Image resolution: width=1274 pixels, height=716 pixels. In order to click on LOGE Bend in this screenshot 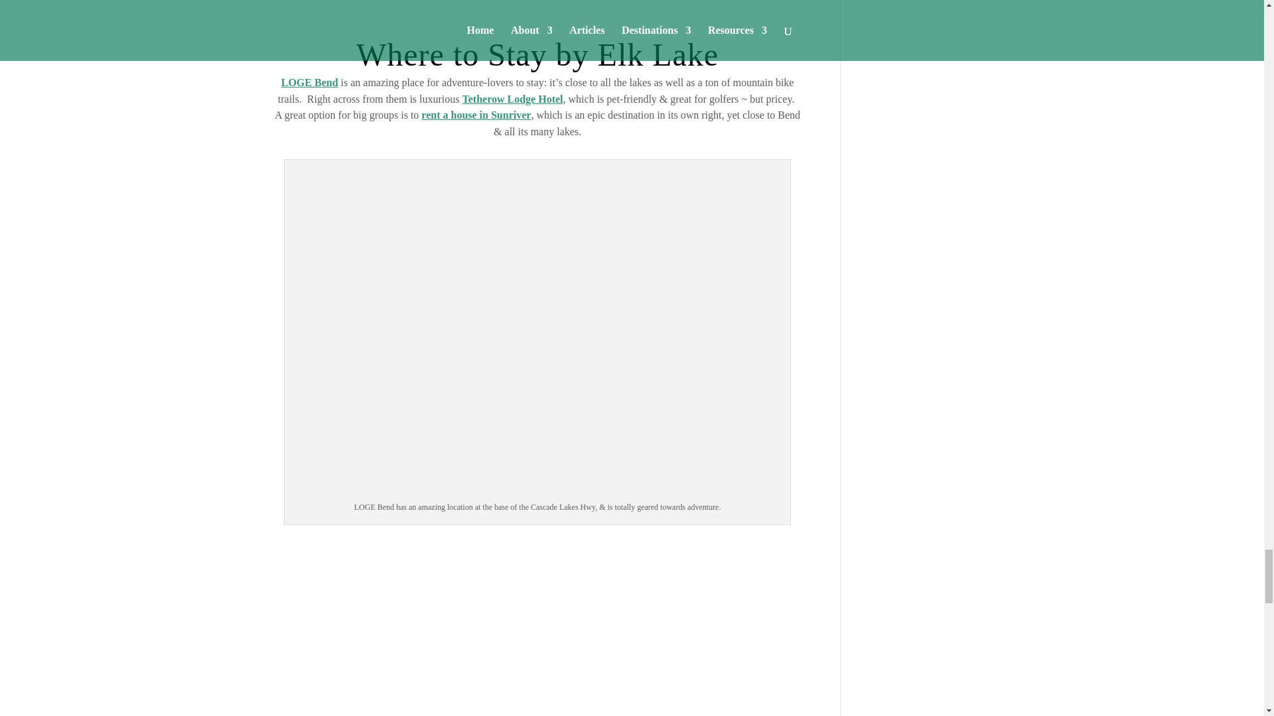, I will do `click(310, 82)`.